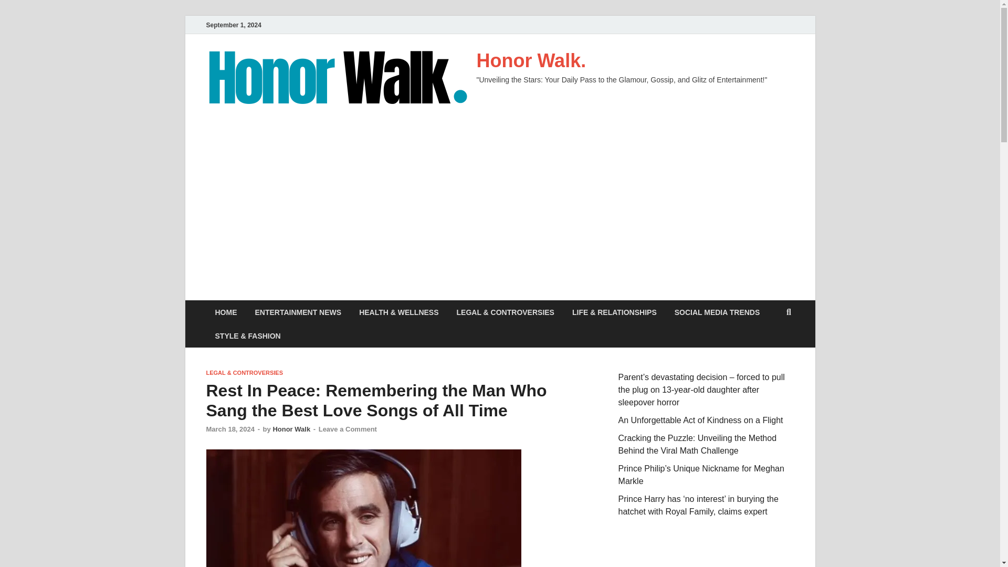  I want to click on SOCIAL MEDIA TRENDS, so click(717, 312).